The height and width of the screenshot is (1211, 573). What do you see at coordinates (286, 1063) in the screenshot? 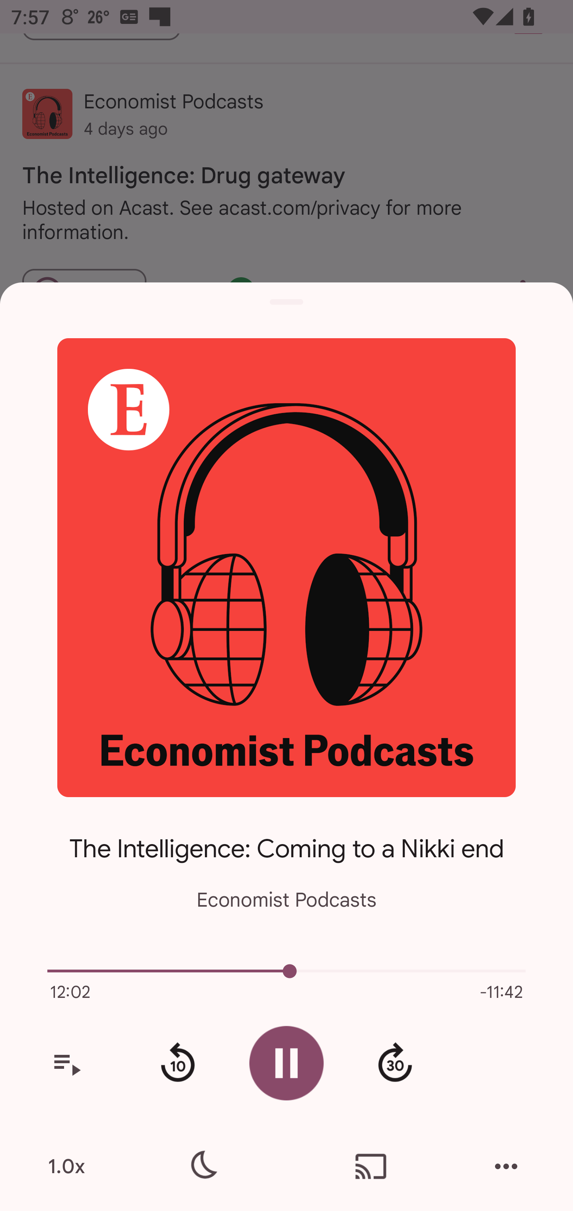
I see `Pause` at bounding box center [286, 1063].